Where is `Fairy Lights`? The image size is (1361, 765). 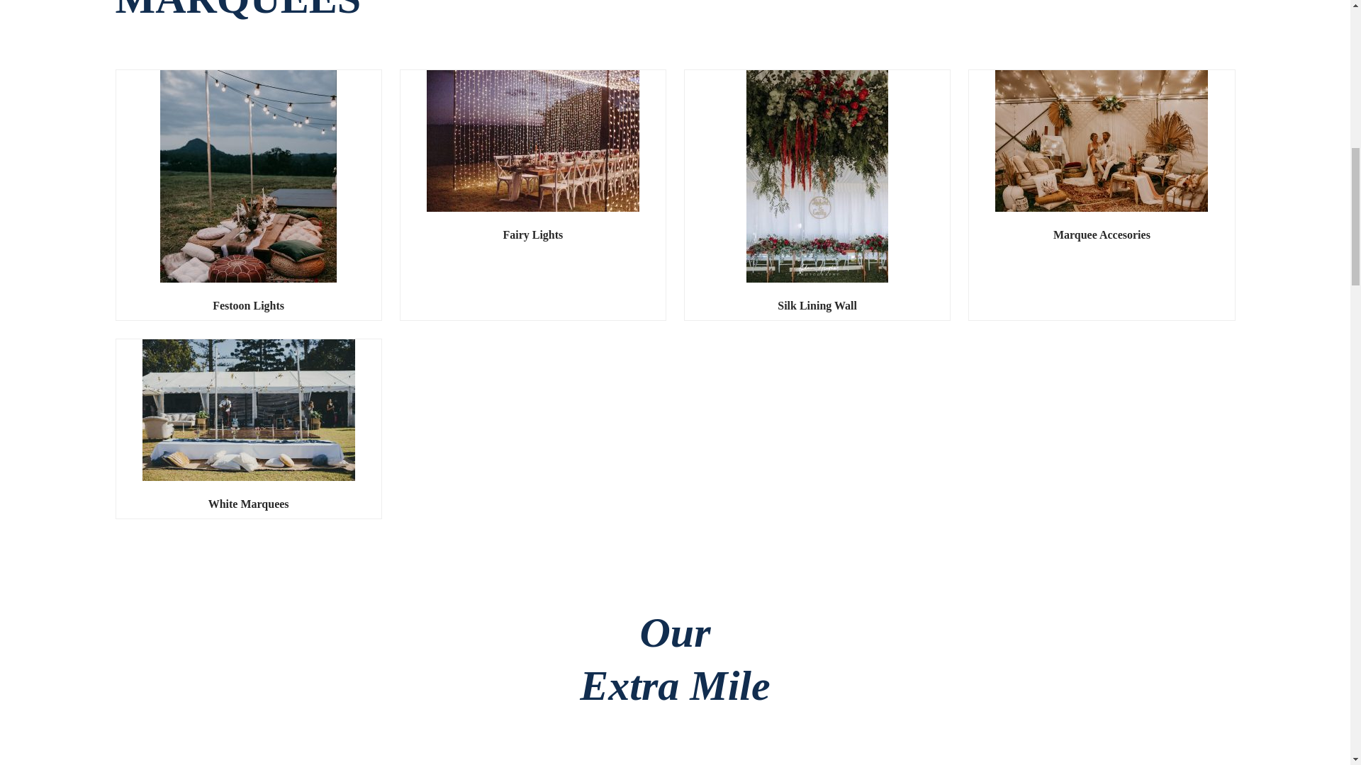
Fairy Lights is located at coordinates (532, 235).